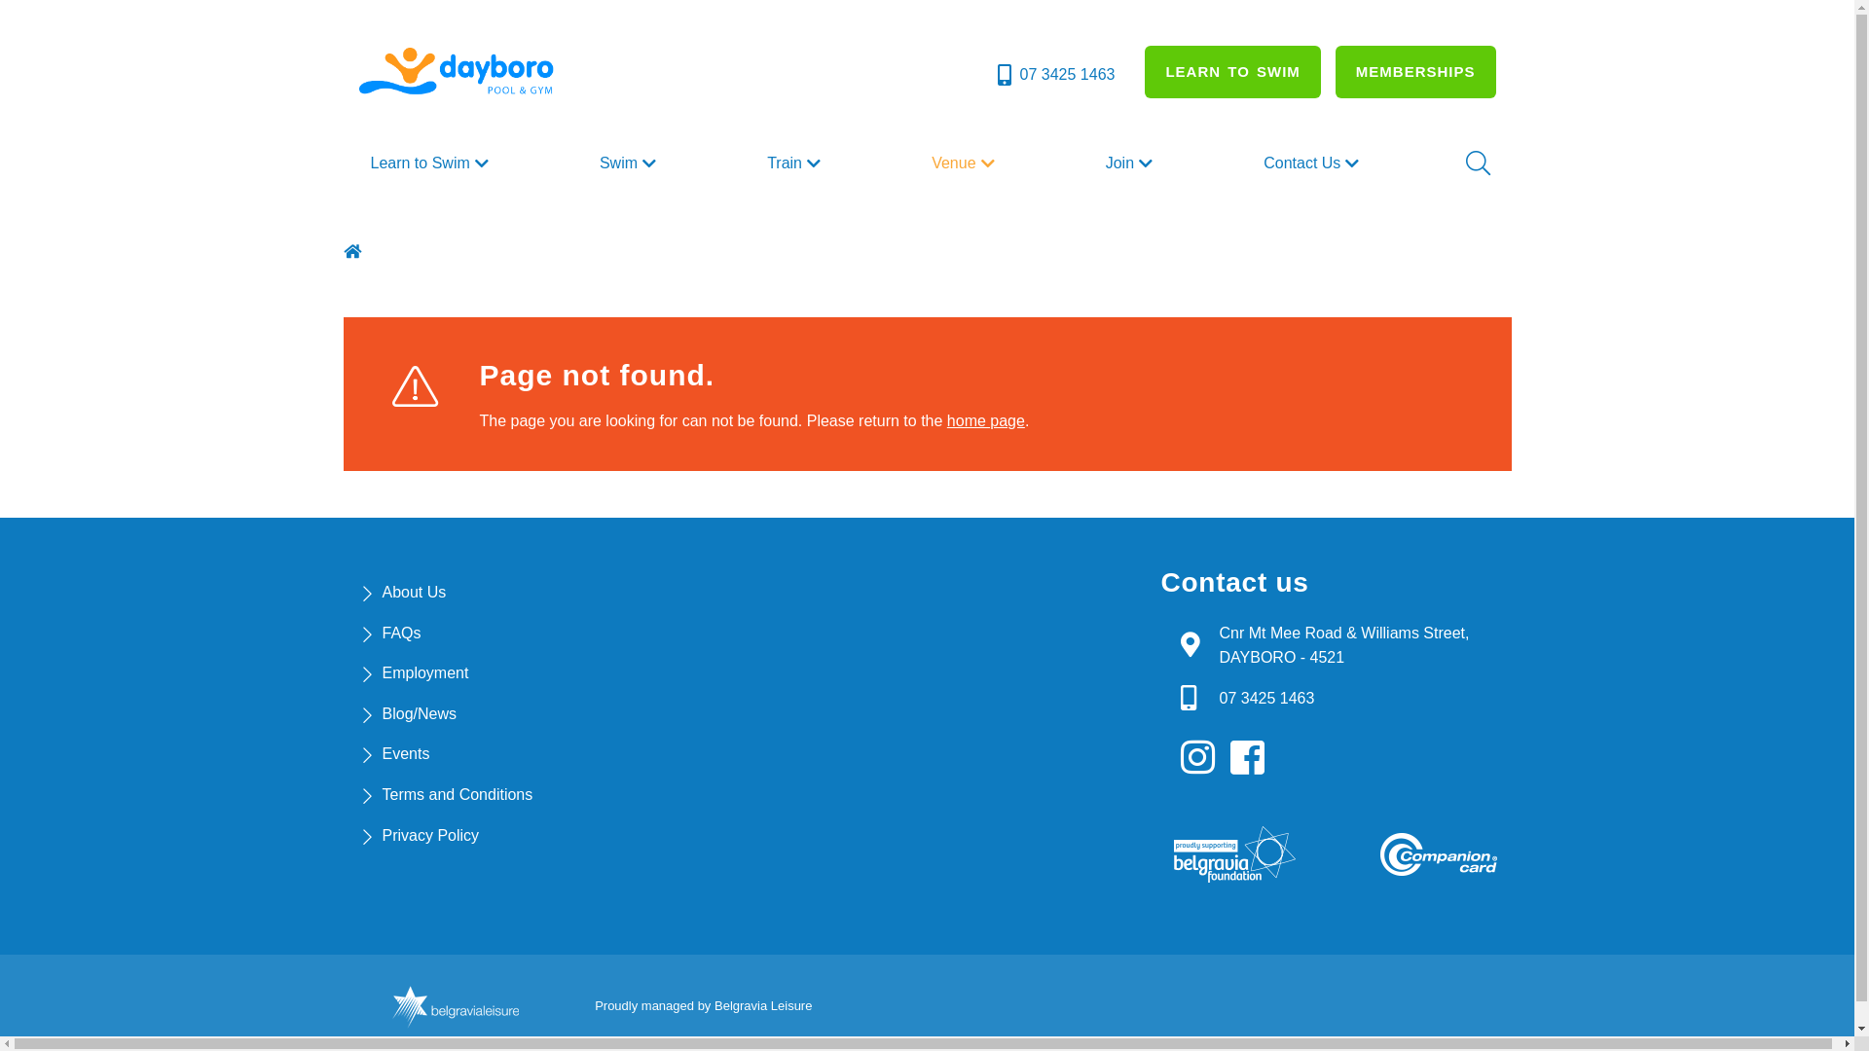 The width and height of the screenshot is (1869, 1051). What do you see at coordinates (796, 163) in the screenshot?
I see `Train` at bounding box center [796, 163].